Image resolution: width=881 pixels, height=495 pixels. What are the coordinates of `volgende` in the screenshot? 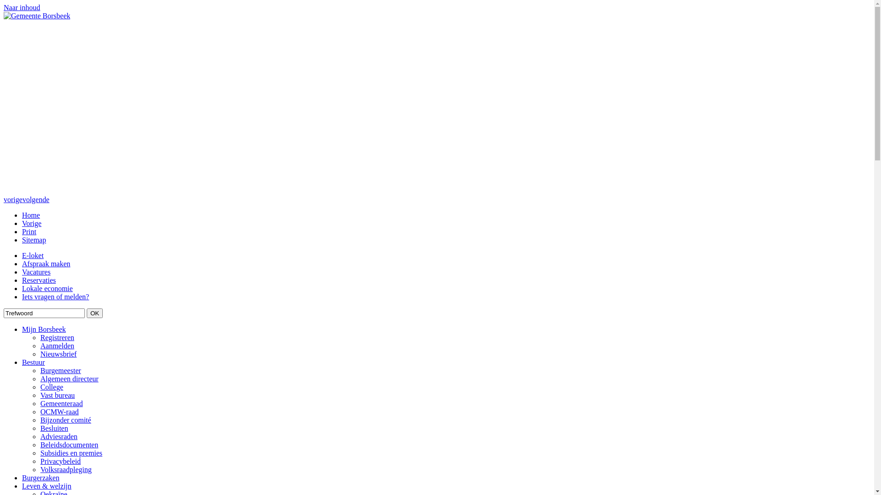 It's located at (36, 200).